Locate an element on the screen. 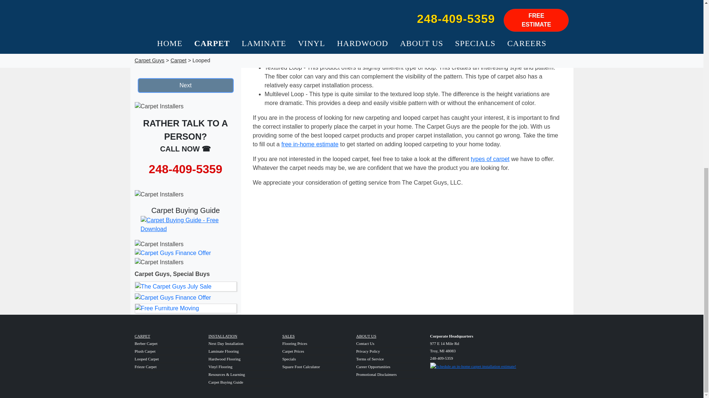  248-409-5359 is located at coordinates (185, 169).